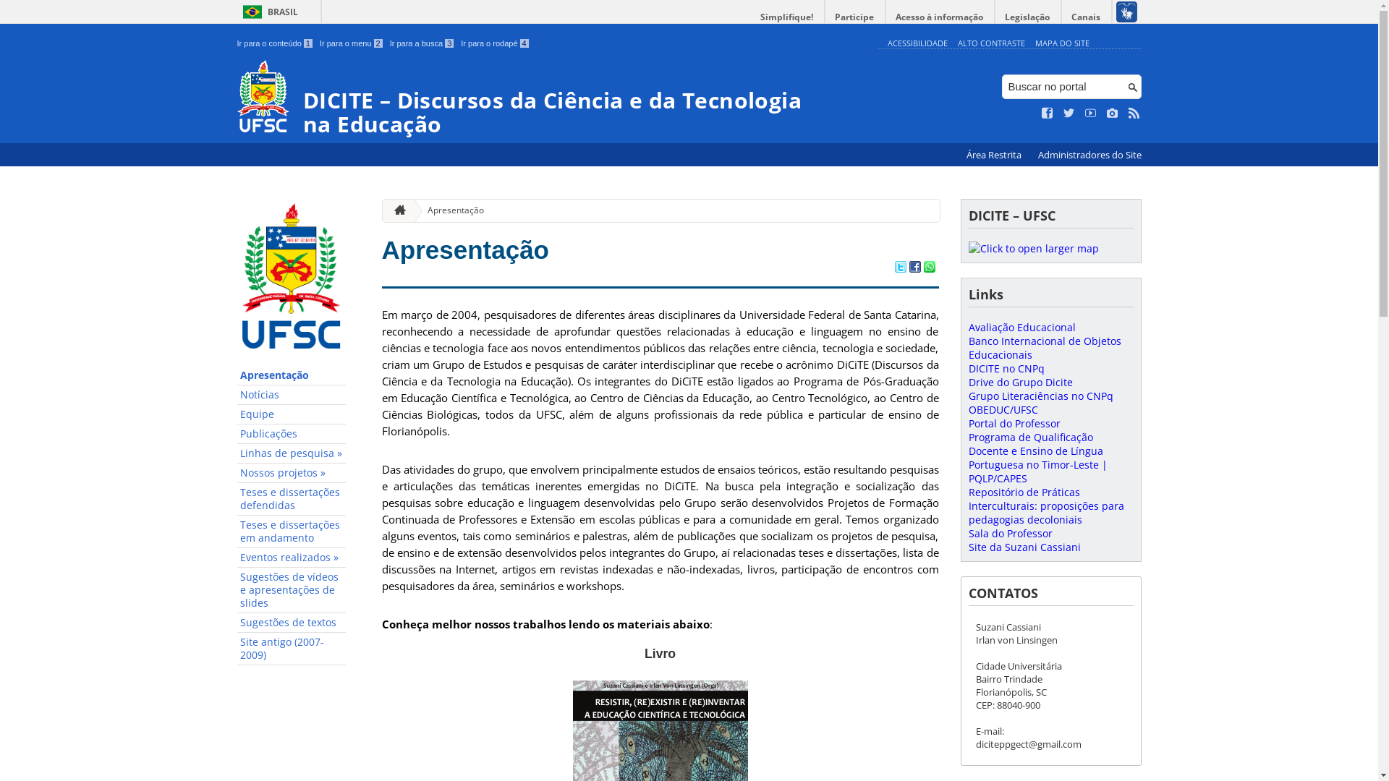  I want to click on Sala do Professor, so click(1010, 534).